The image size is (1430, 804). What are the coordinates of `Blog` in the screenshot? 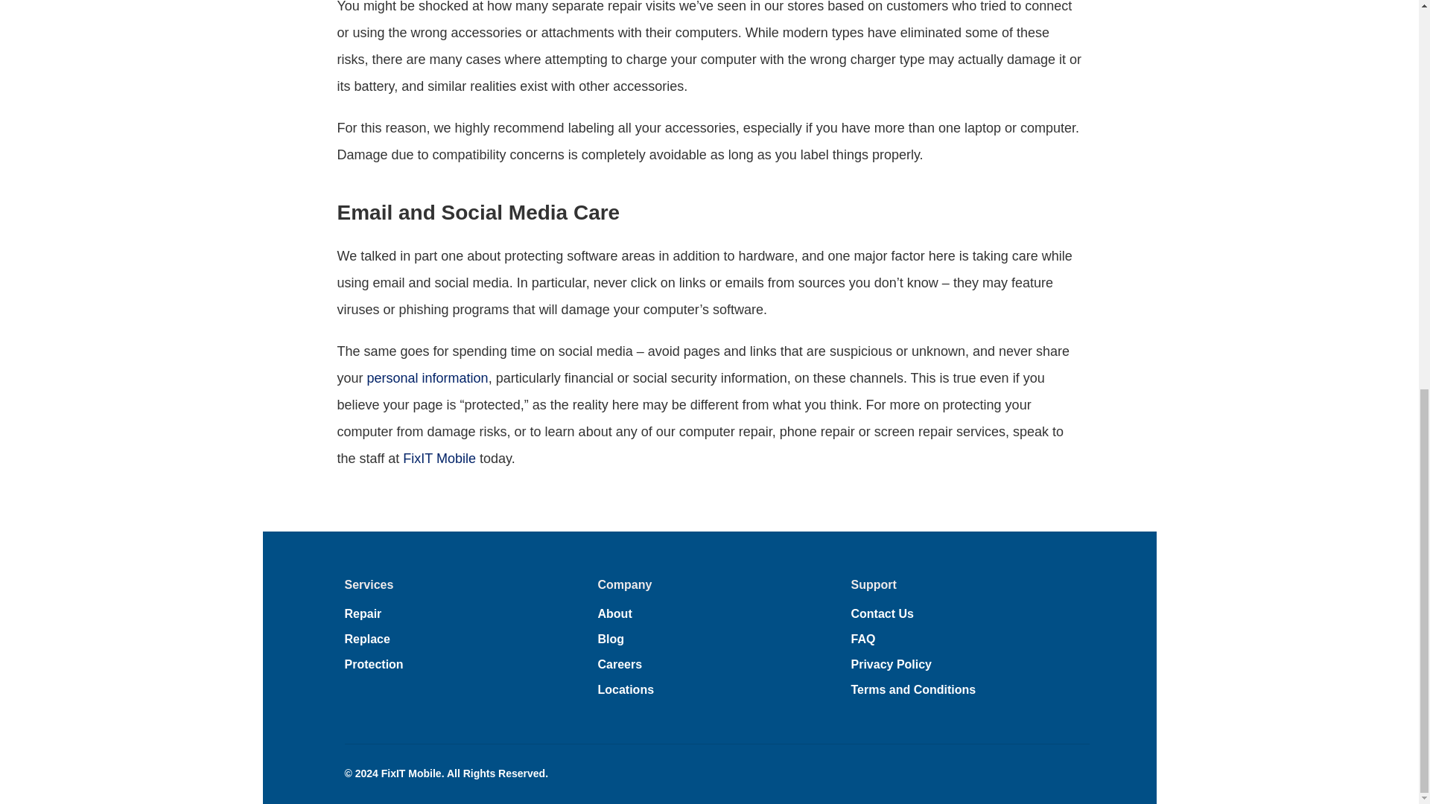 It's located at (611, 639).